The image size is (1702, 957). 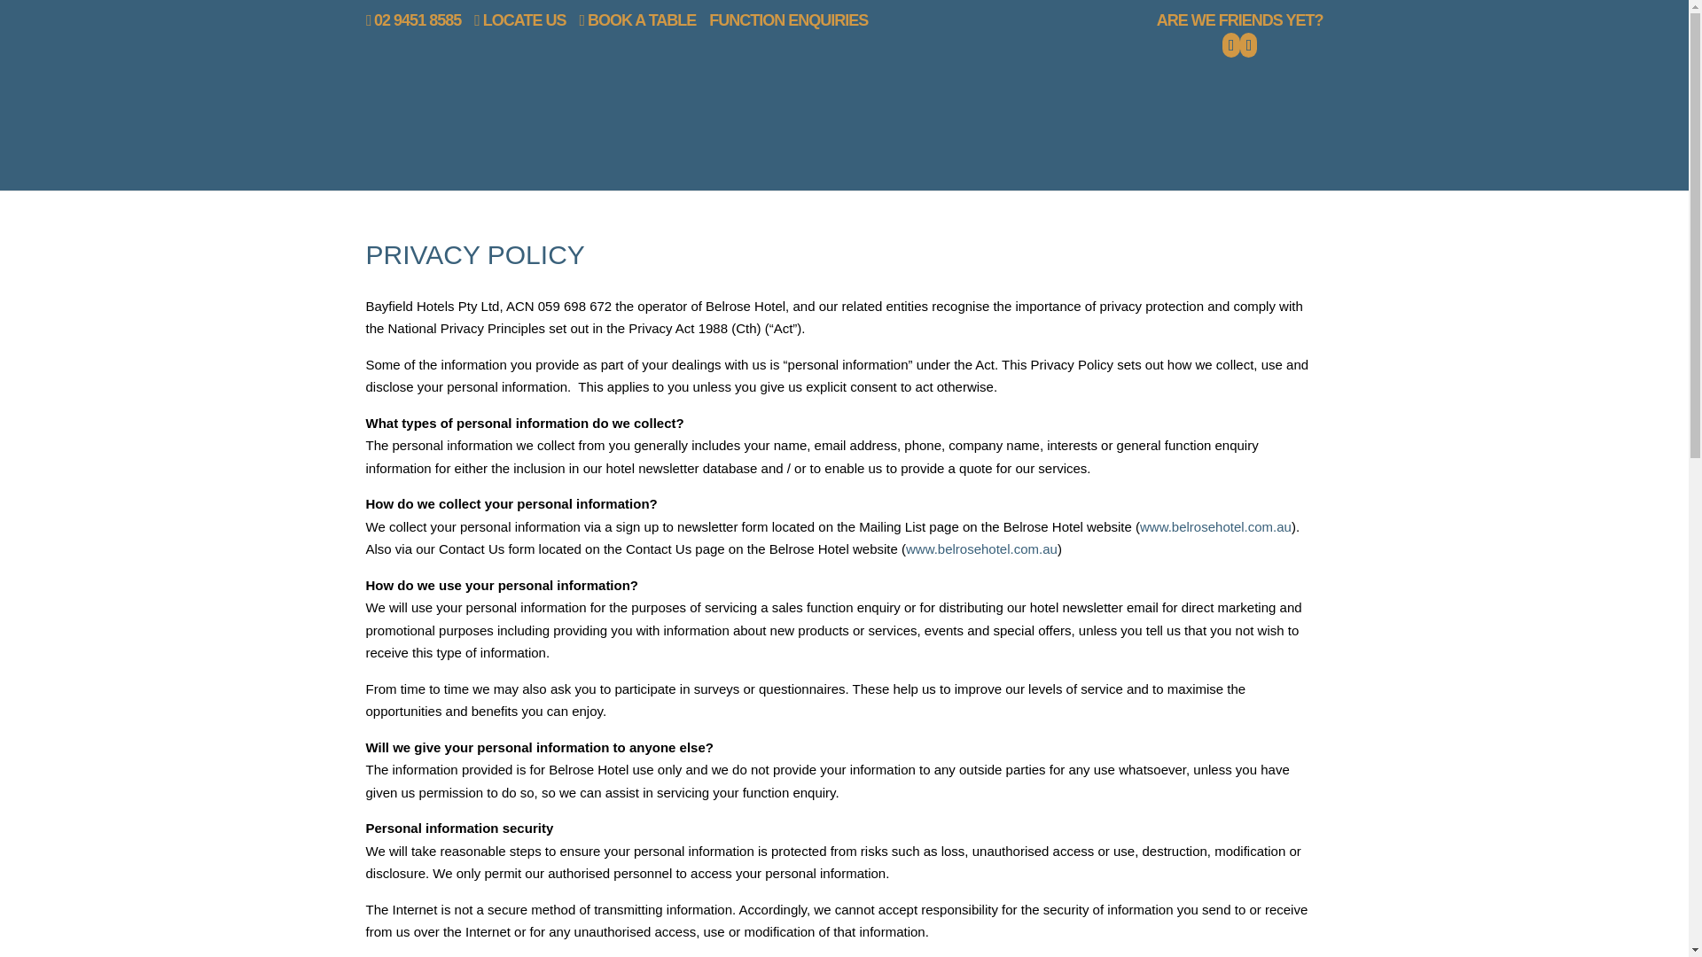 What do you see at coordinates (789, 20) in the screenshot?
I see `FUNCTION ENQUIRIES` at bounding box center [789, 20].